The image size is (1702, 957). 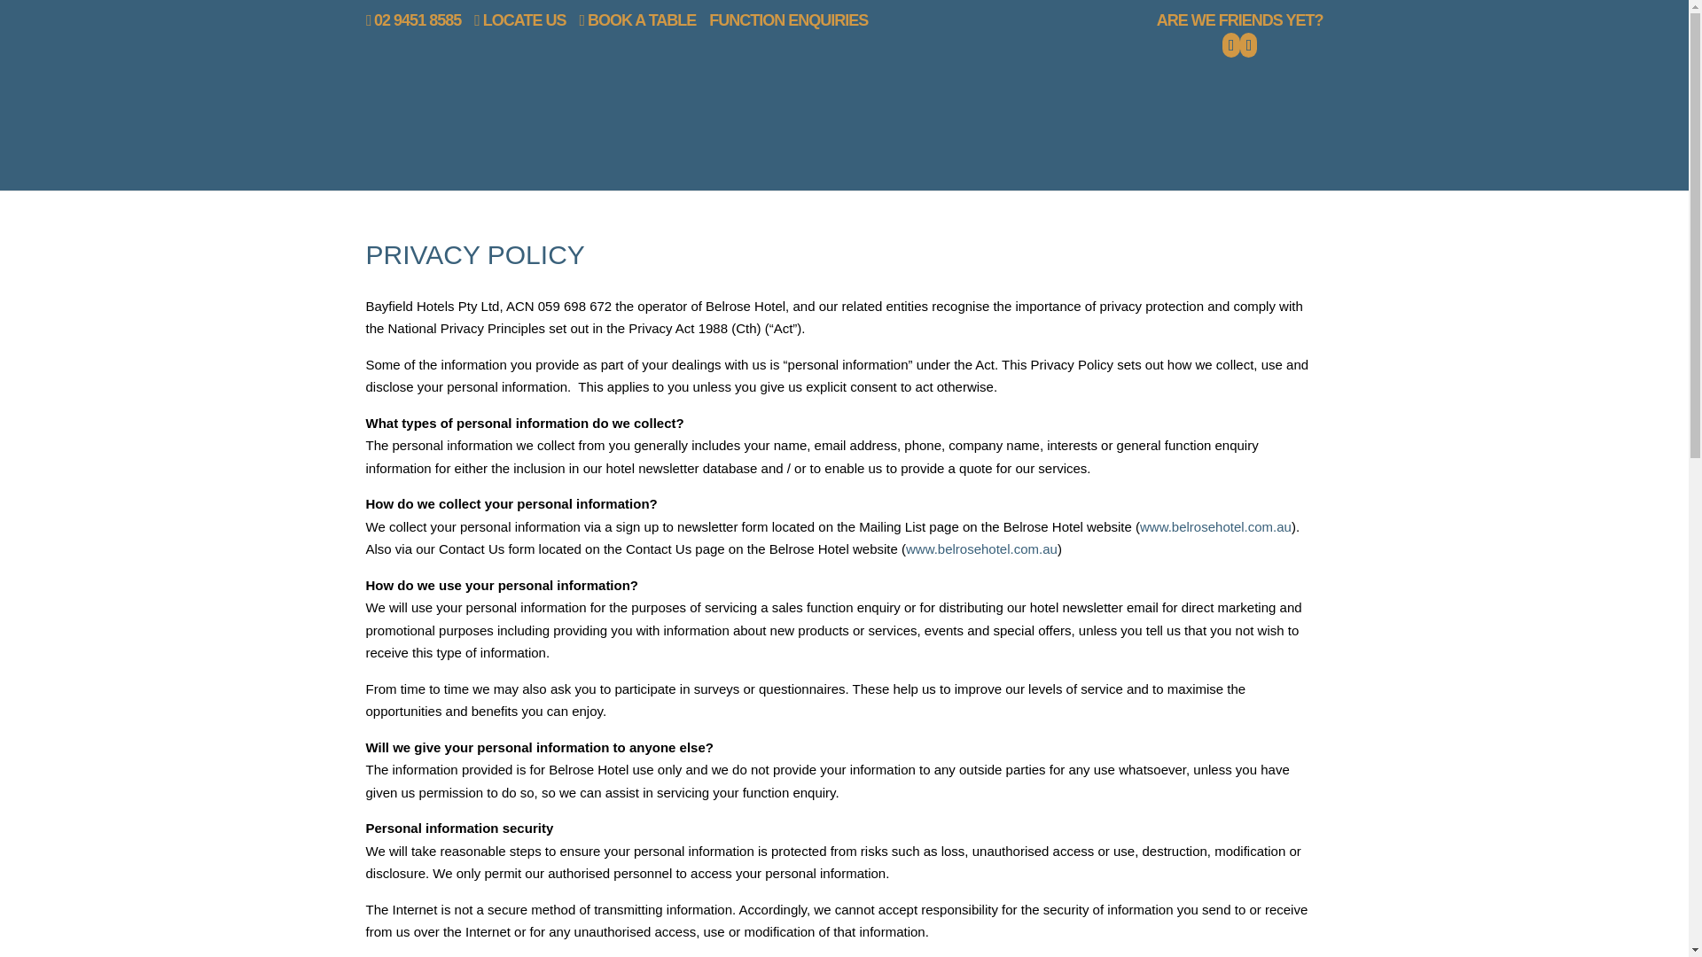 What do you see at coordinates (789, 20) in the screenshot?
I see `FUNCTION ENQUIRIES` at bounding box center [789, 20].